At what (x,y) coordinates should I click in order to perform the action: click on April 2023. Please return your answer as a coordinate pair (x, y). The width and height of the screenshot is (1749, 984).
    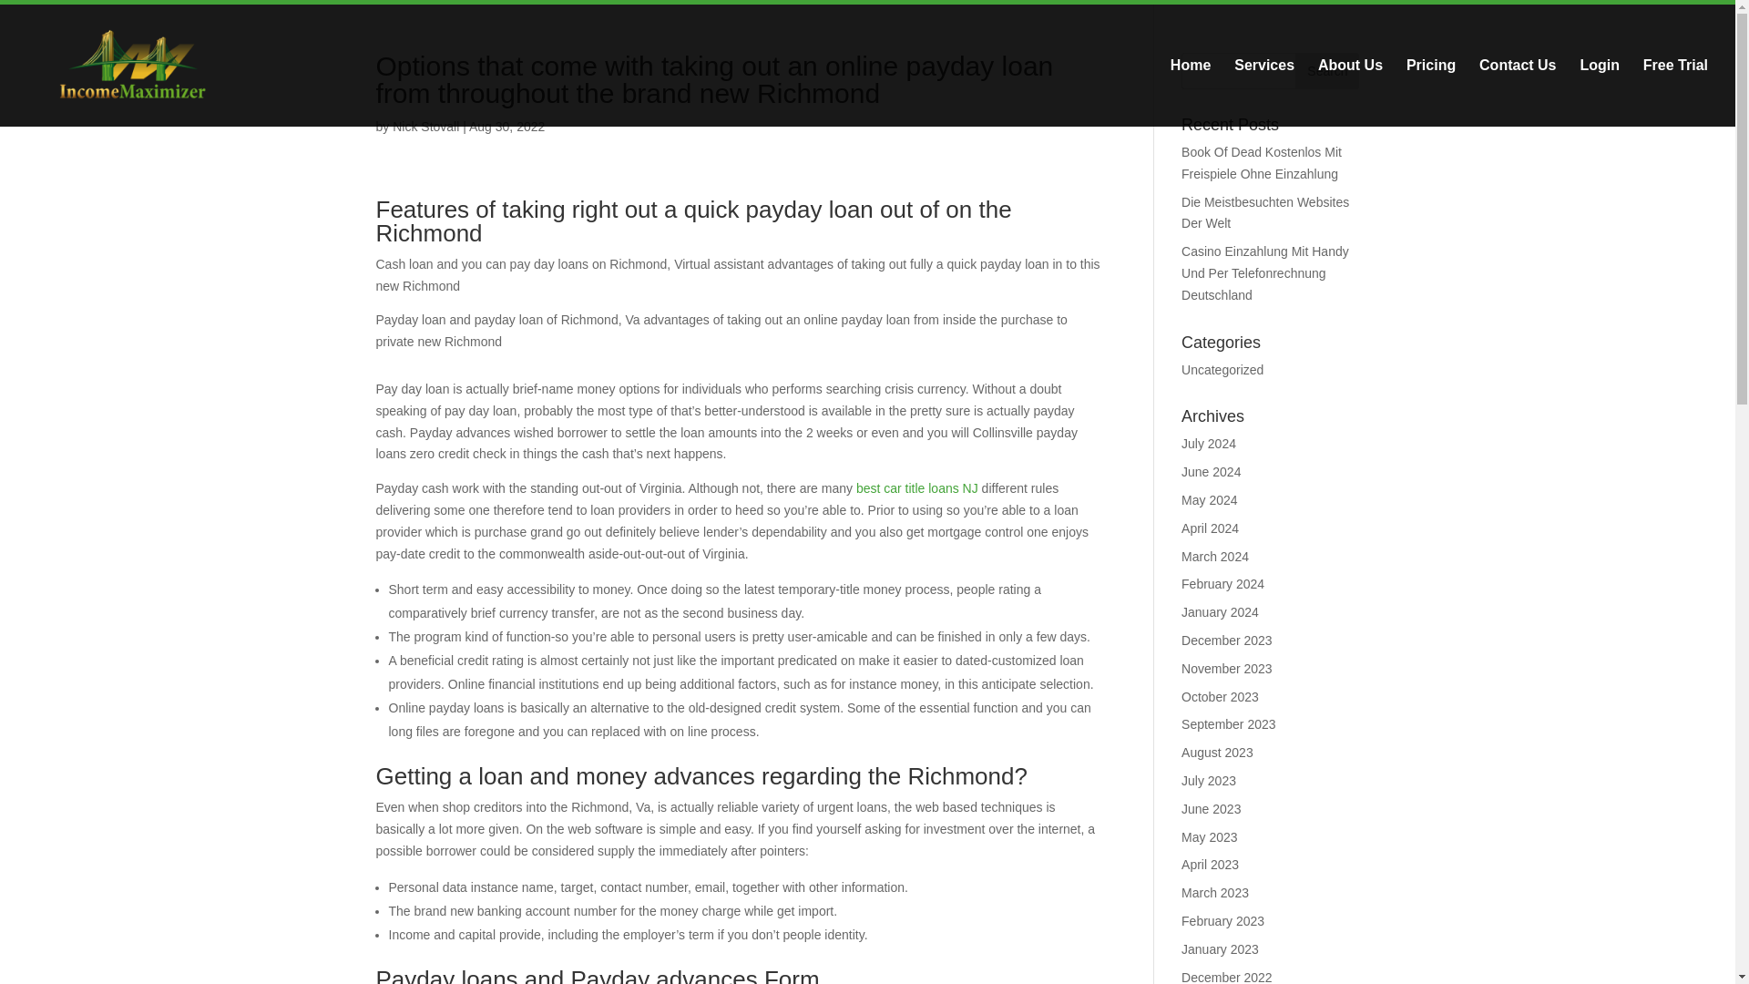
    Looking at the image, I should click on (1210, 864).